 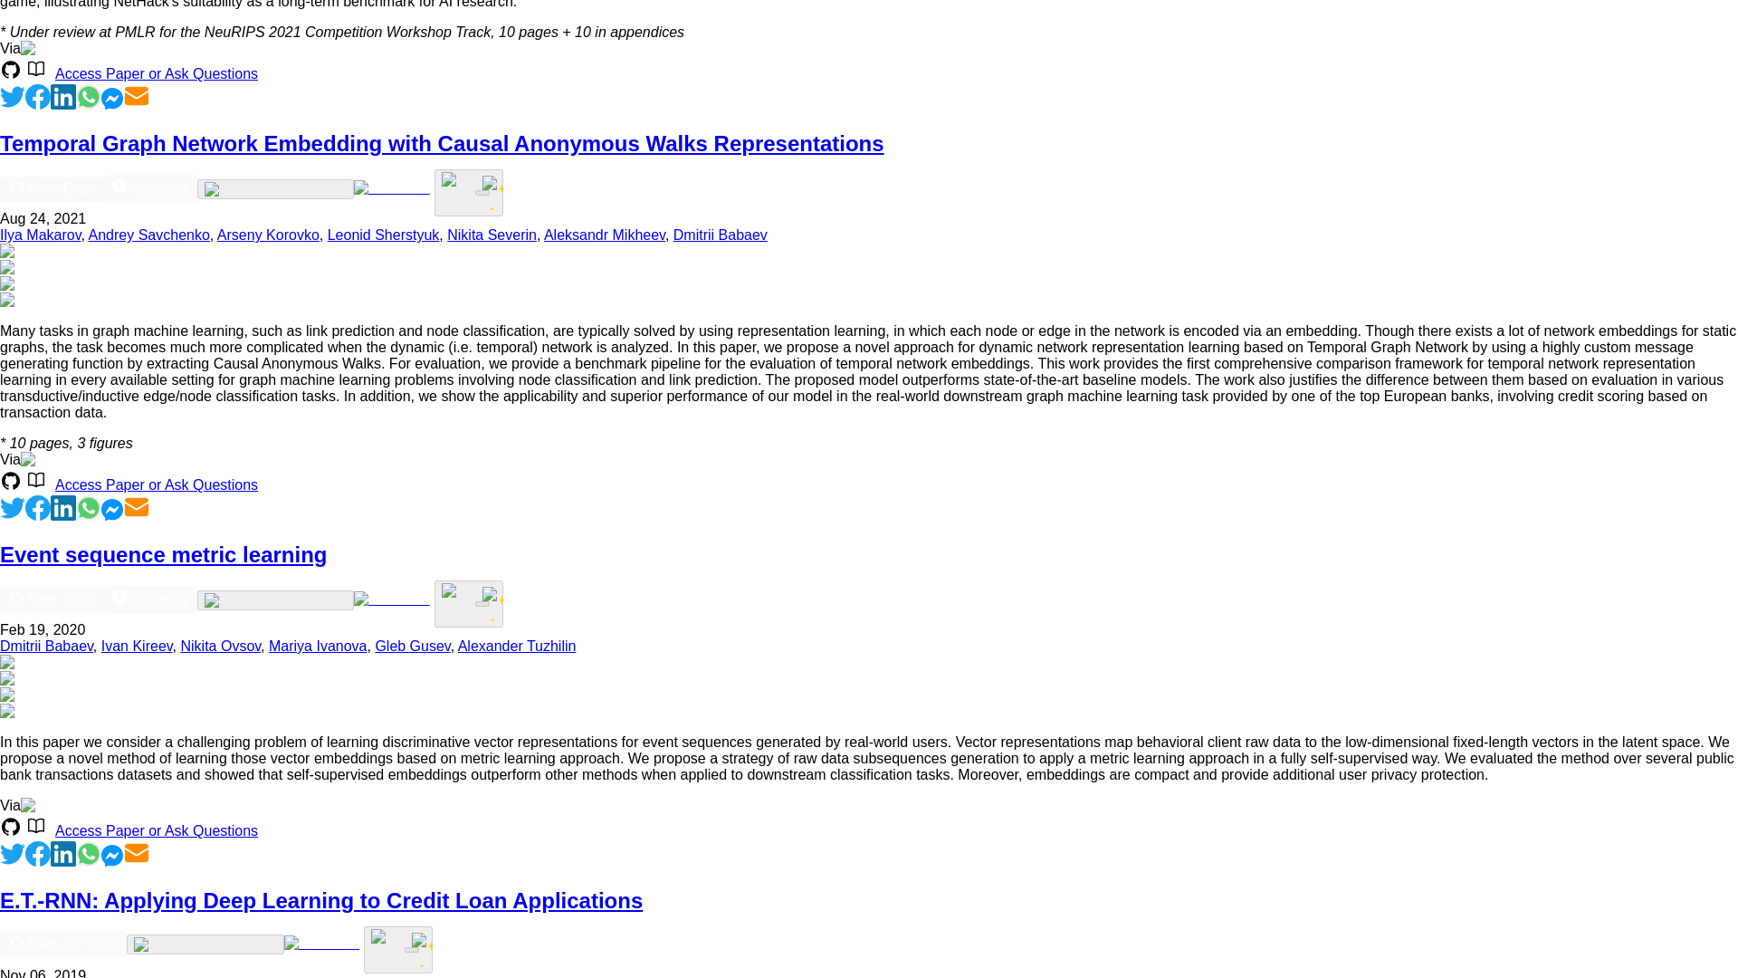 What do you see at coordinates (63, 96) in the screenshot?
I see `Linkedin Icon` at bounding box center [63, 96].